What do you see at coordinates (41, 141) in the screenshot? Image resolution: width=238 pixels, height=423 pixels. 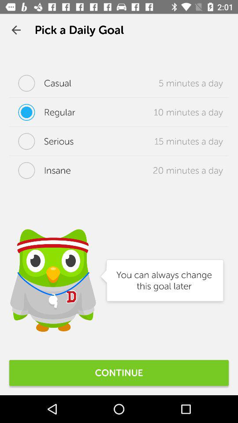 I see `jump until serious` at bounding box center [41, 141].